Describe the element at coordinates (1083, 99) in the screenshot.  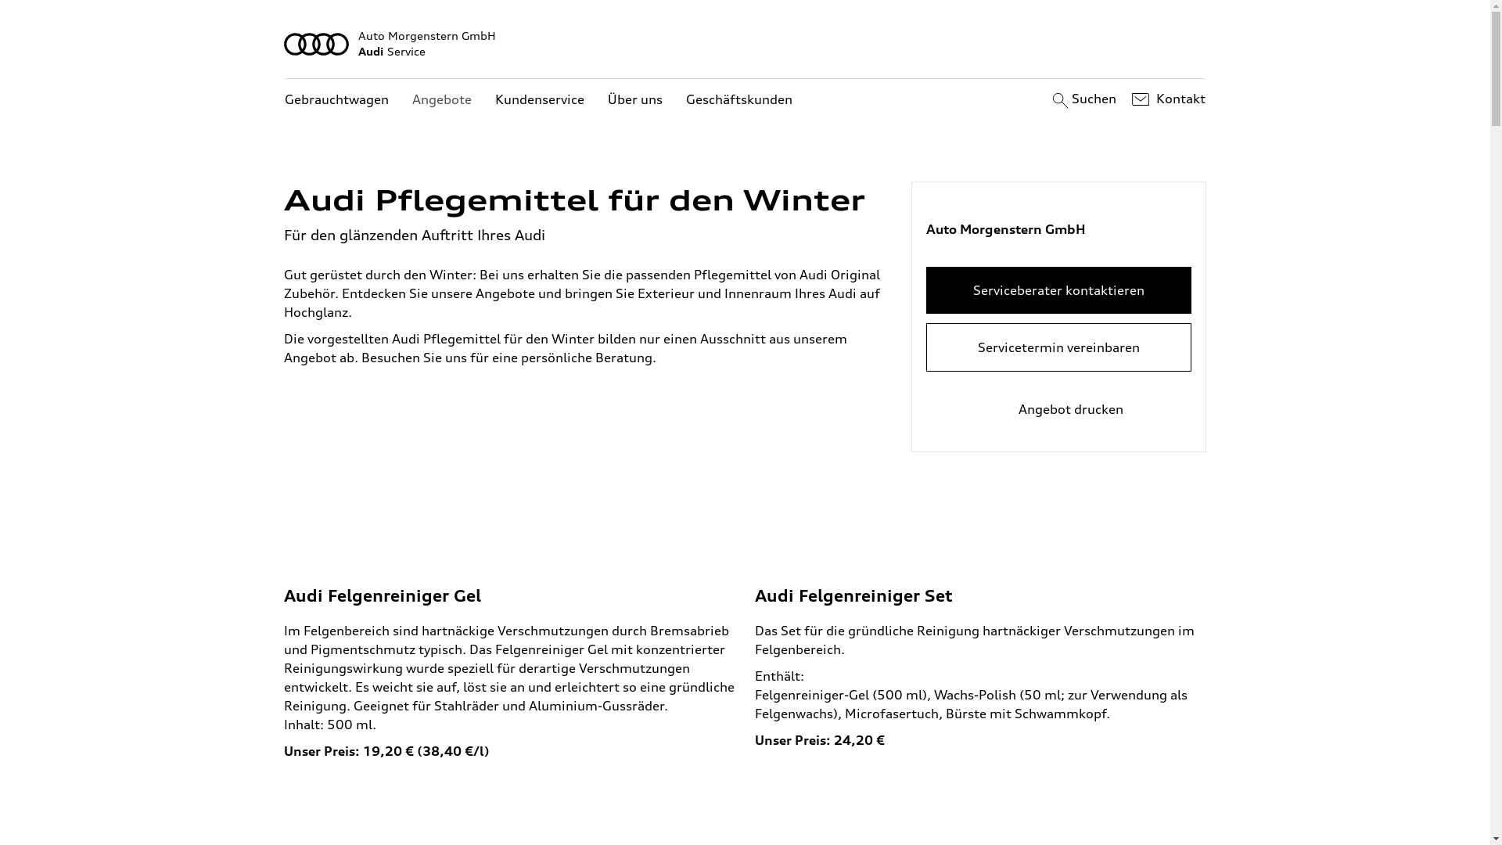
I see `Suchen` at that location.